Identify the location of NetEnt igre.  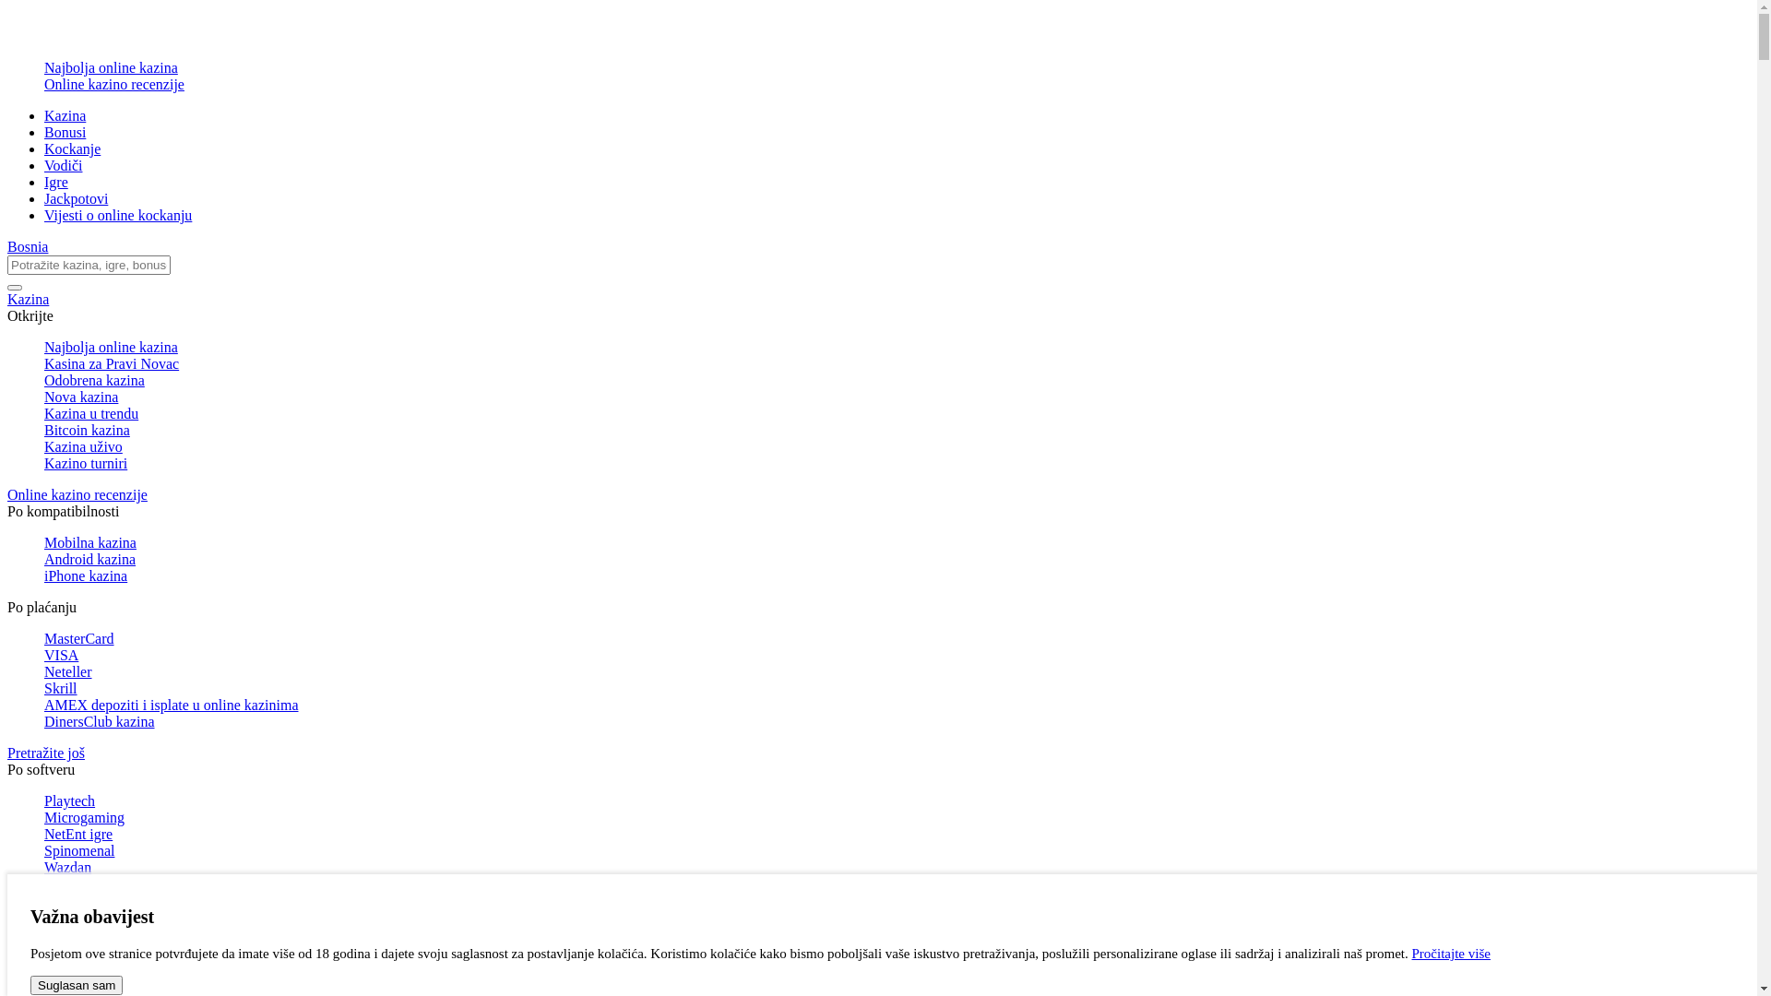
(897, 835).